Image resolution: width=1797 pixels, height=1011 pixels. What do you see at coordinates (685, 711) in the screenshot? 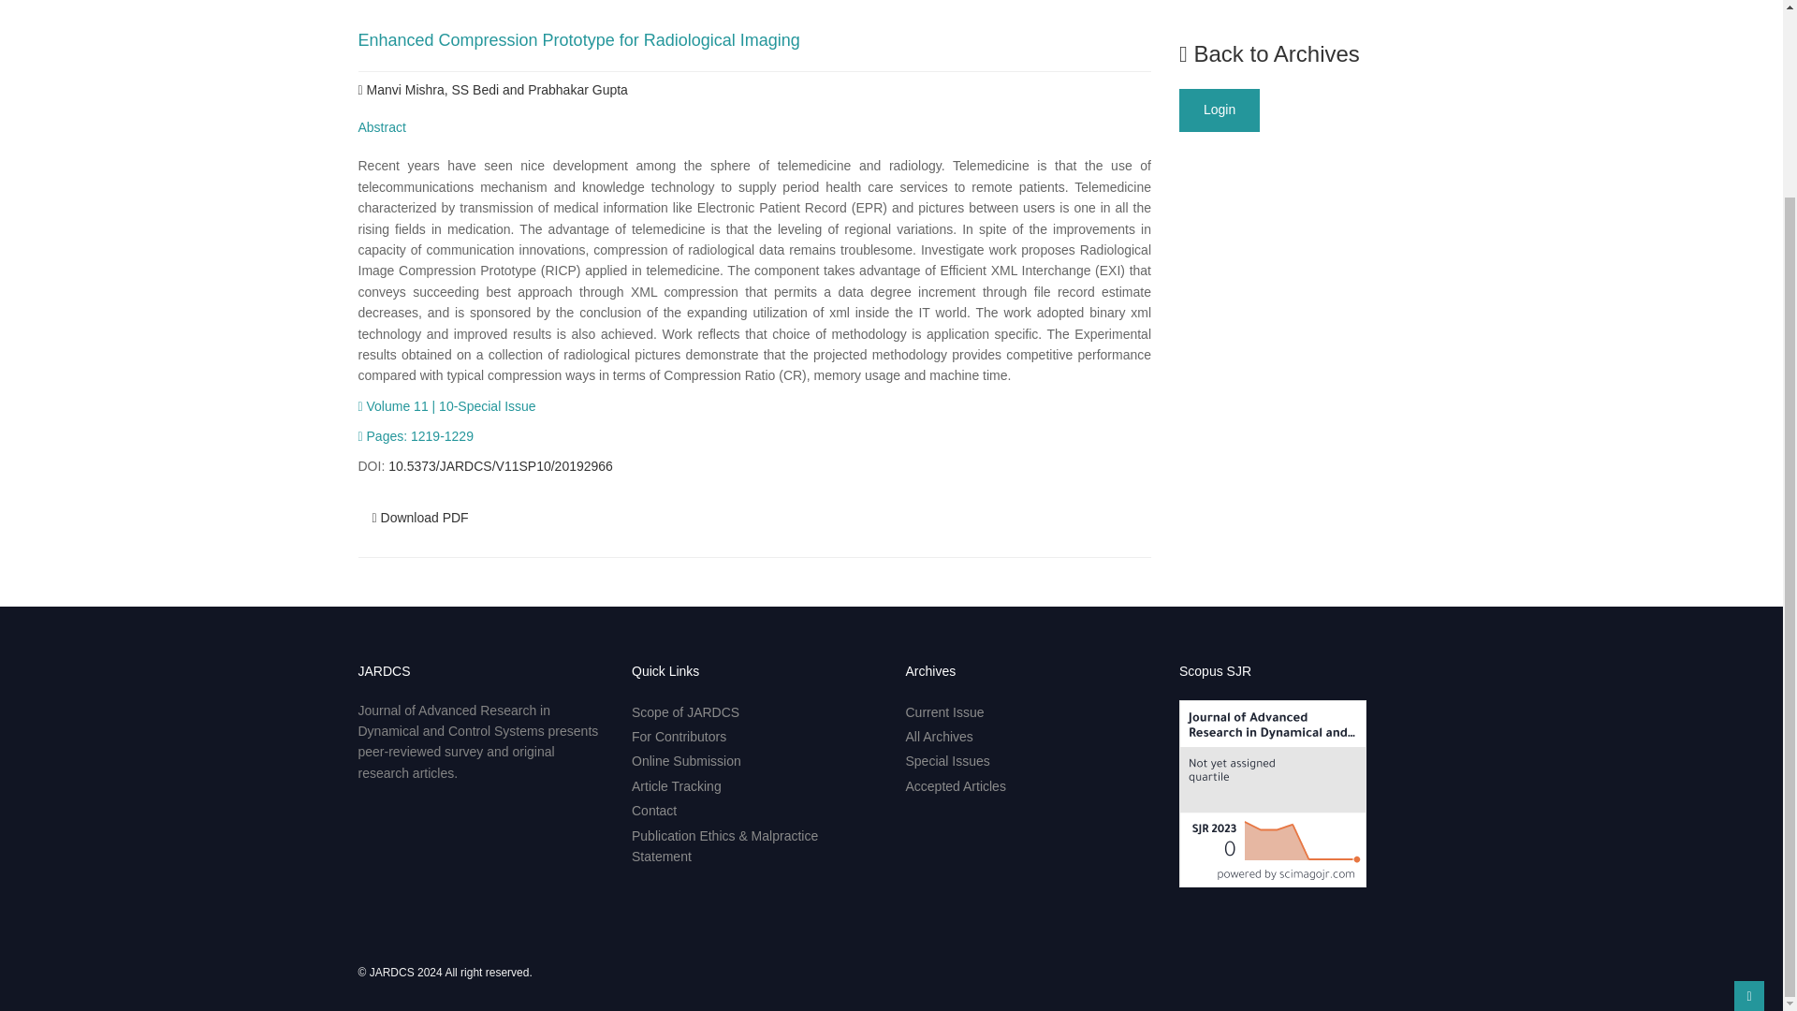
I see `Scope of JARDCS` at bounding box center [685, 711].